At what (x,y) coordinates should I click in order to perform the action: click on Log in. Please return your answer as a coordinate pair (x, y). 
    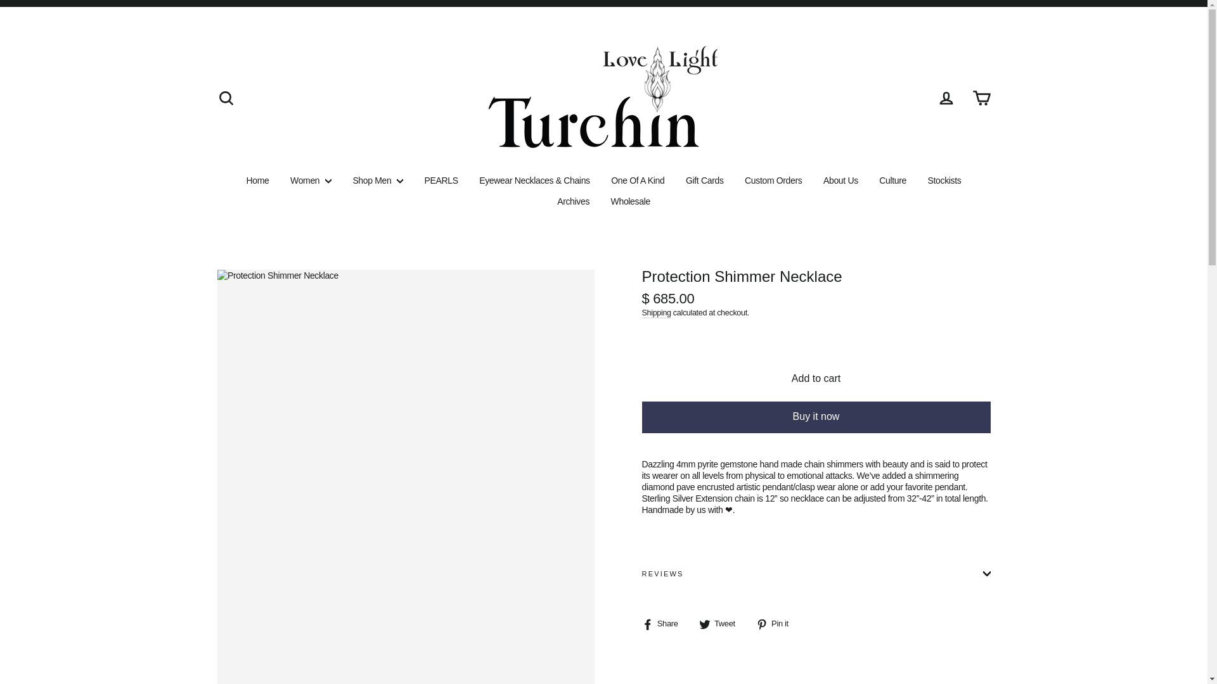
    Looking at the image, I should click on (946, 98).